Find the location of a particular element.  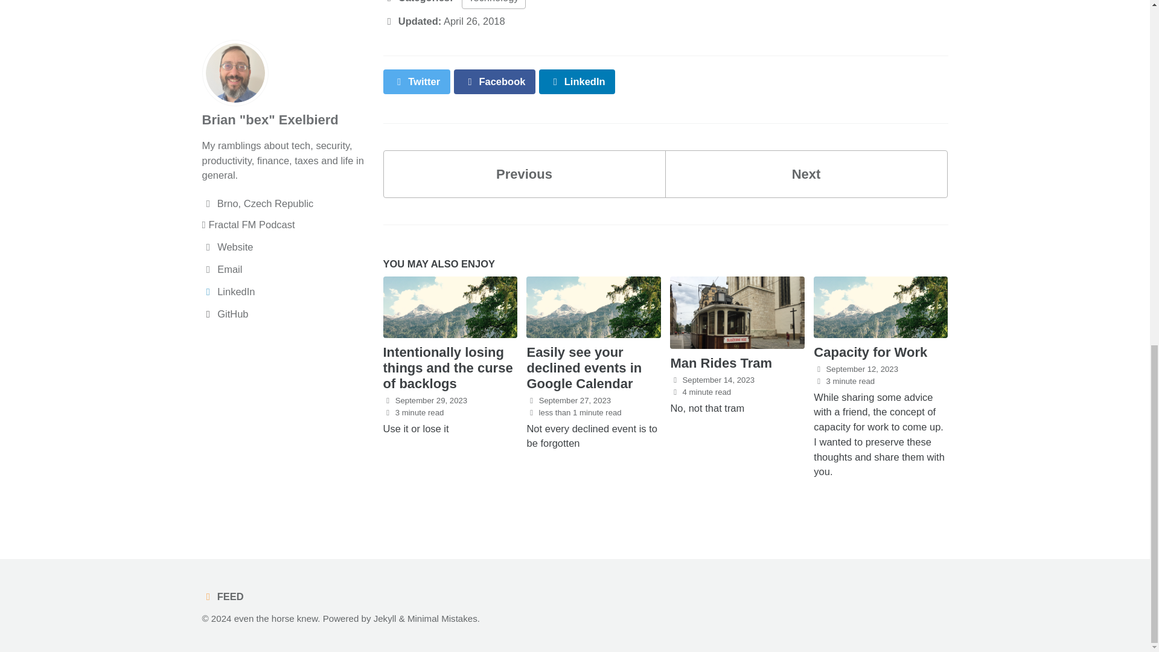

Share on LinkedIn is located at coordinates (577, 81).